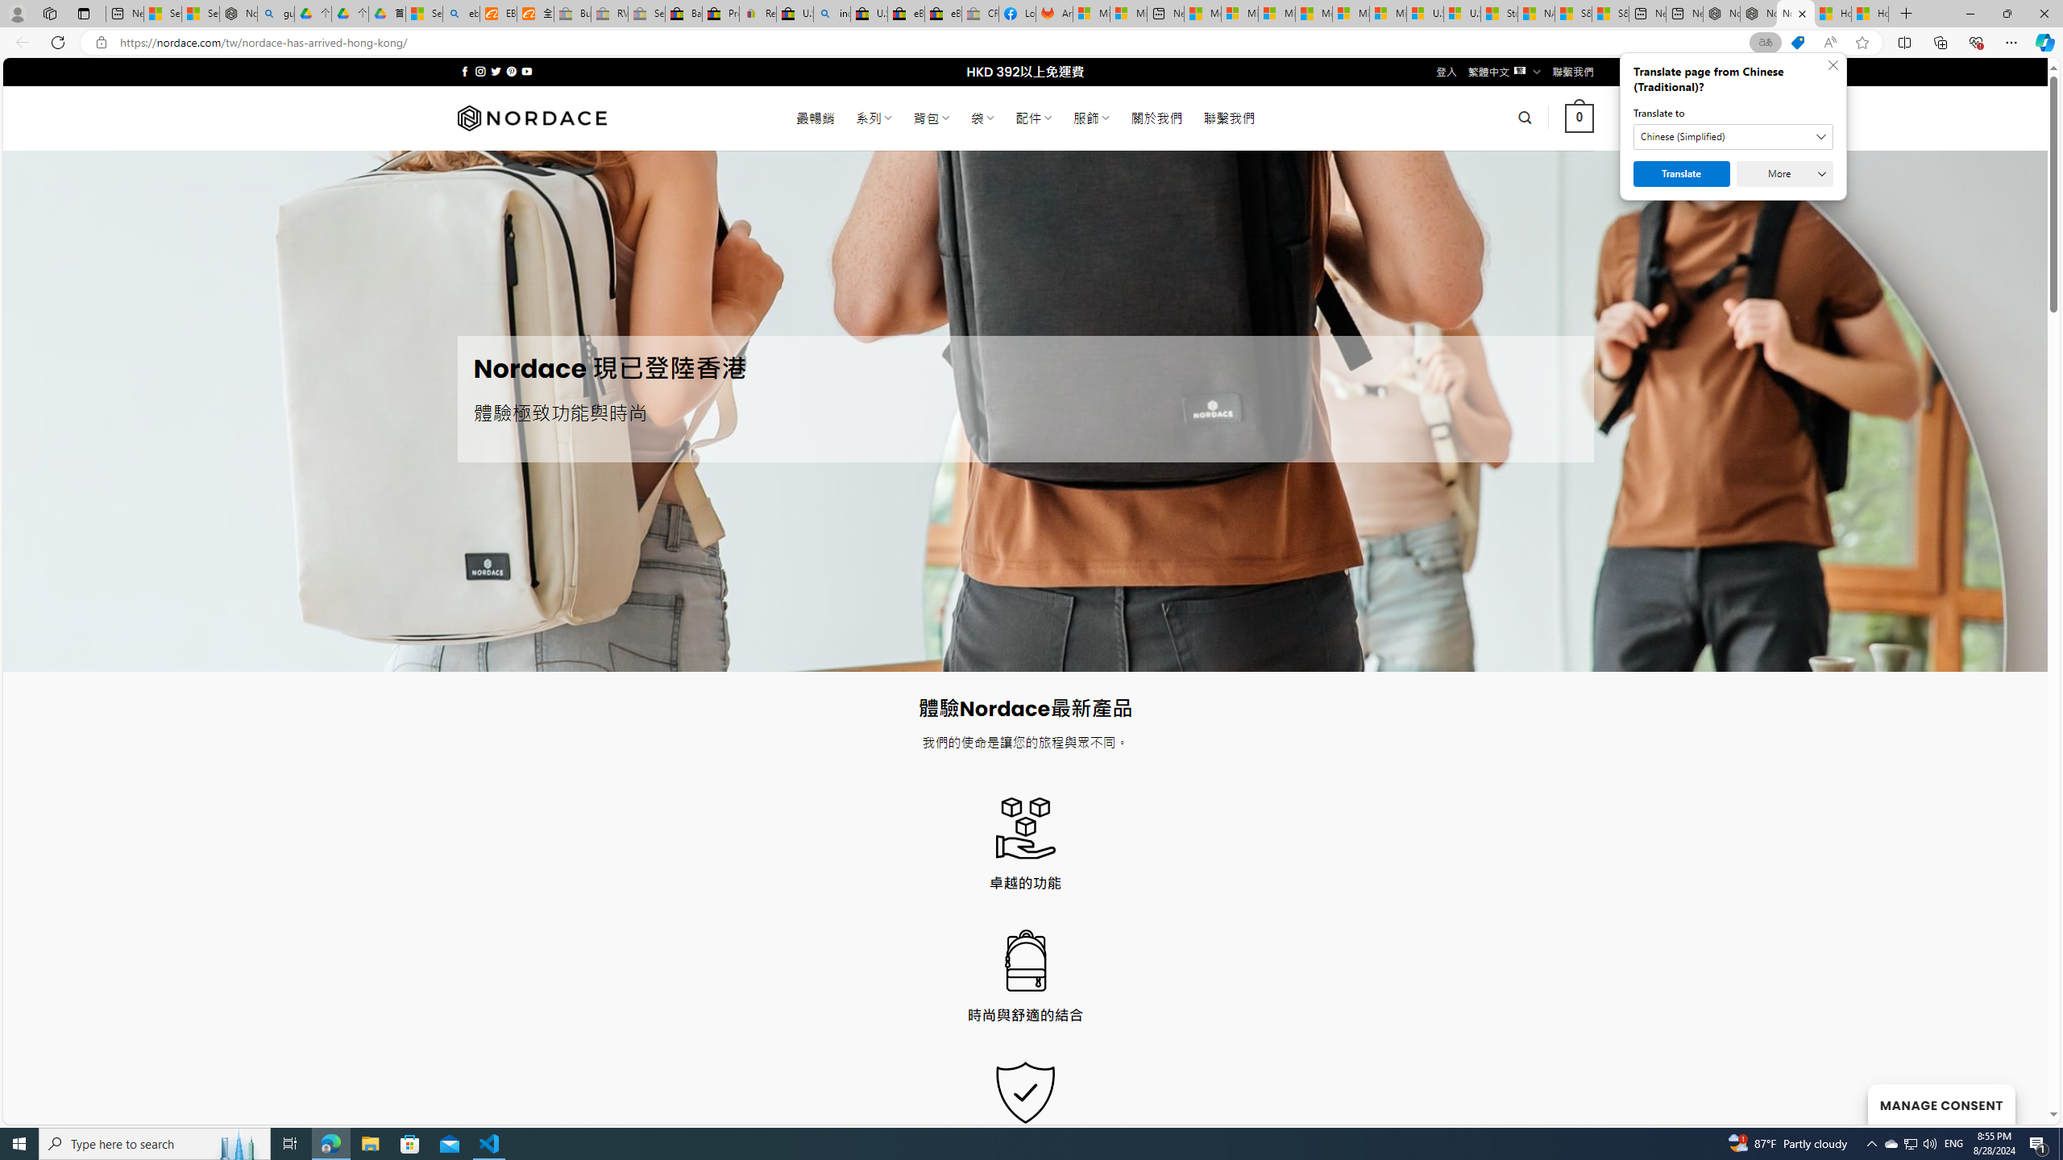 The image size is (2063, 1160). What do you see at coordinates (683, 14) in the screenshot?
I see `Baby Keepsakes & Announcements for sale | eBay` at bounding box center [683, 14].